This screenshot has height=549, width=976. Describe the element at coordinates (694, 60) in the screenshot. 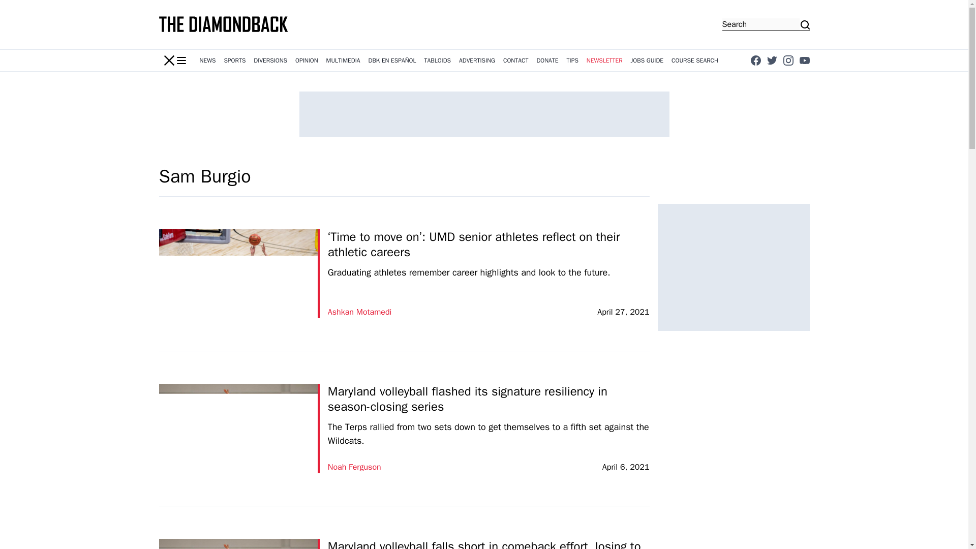

I see `COURSE SEARCH` at that location.